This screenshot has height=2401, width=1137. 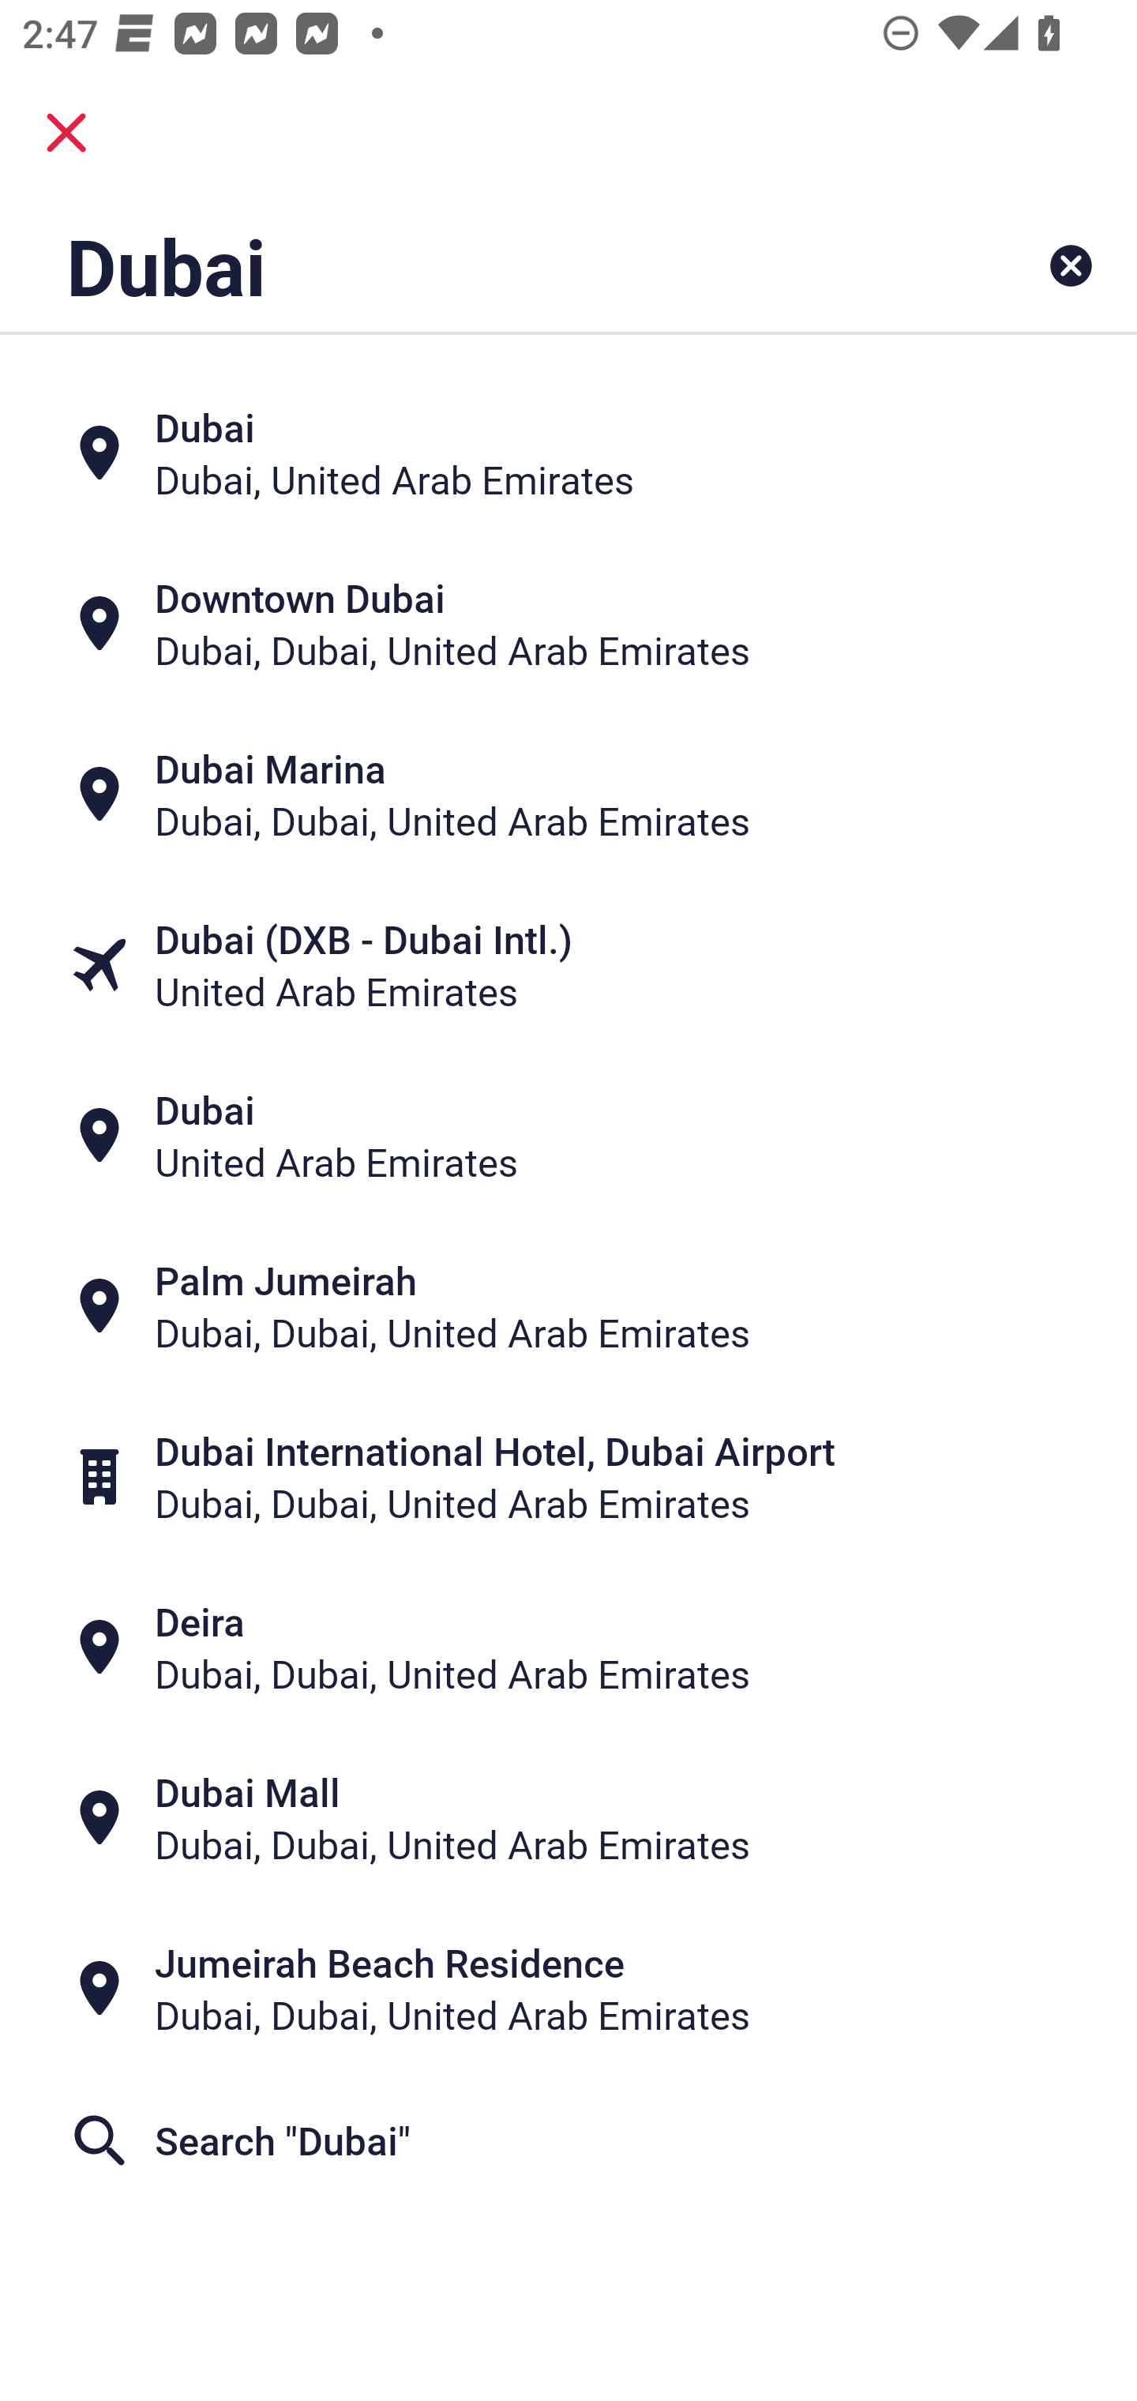 What do you see at coordinates (568, 1648) in the screenshot?
I see `Deira Dubai, Dubai, United Arab Emirates` at bounding box center [568, 1648].